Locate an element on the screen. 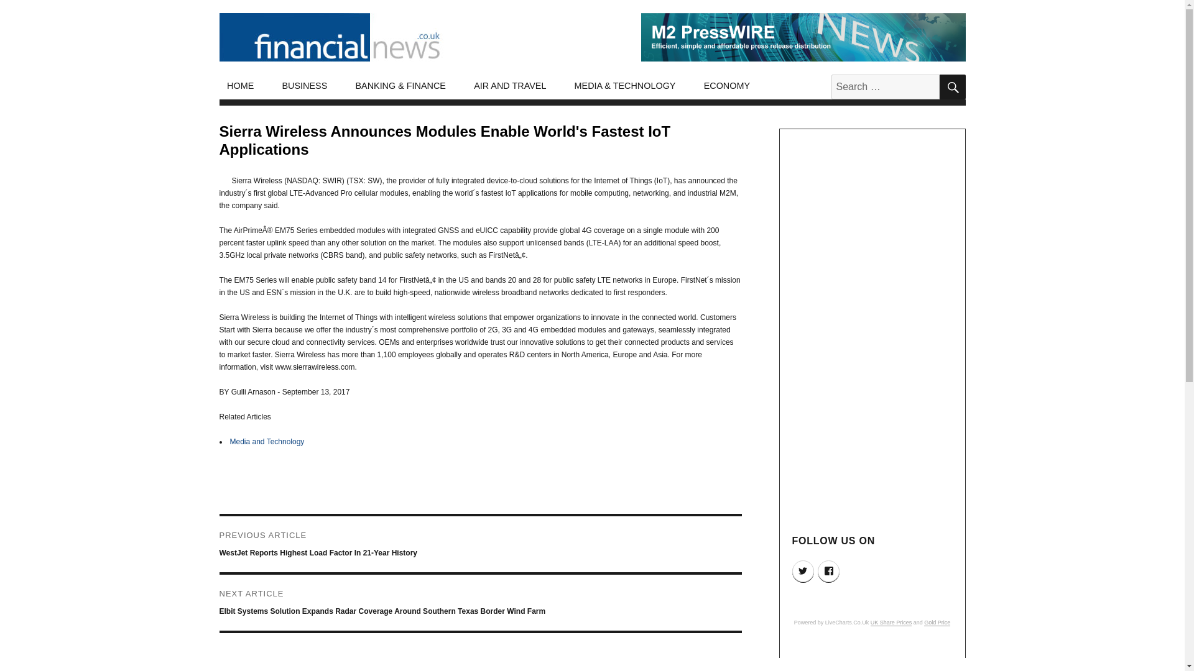  AIR AND TRAVEL is located at coordinates (510, 86).